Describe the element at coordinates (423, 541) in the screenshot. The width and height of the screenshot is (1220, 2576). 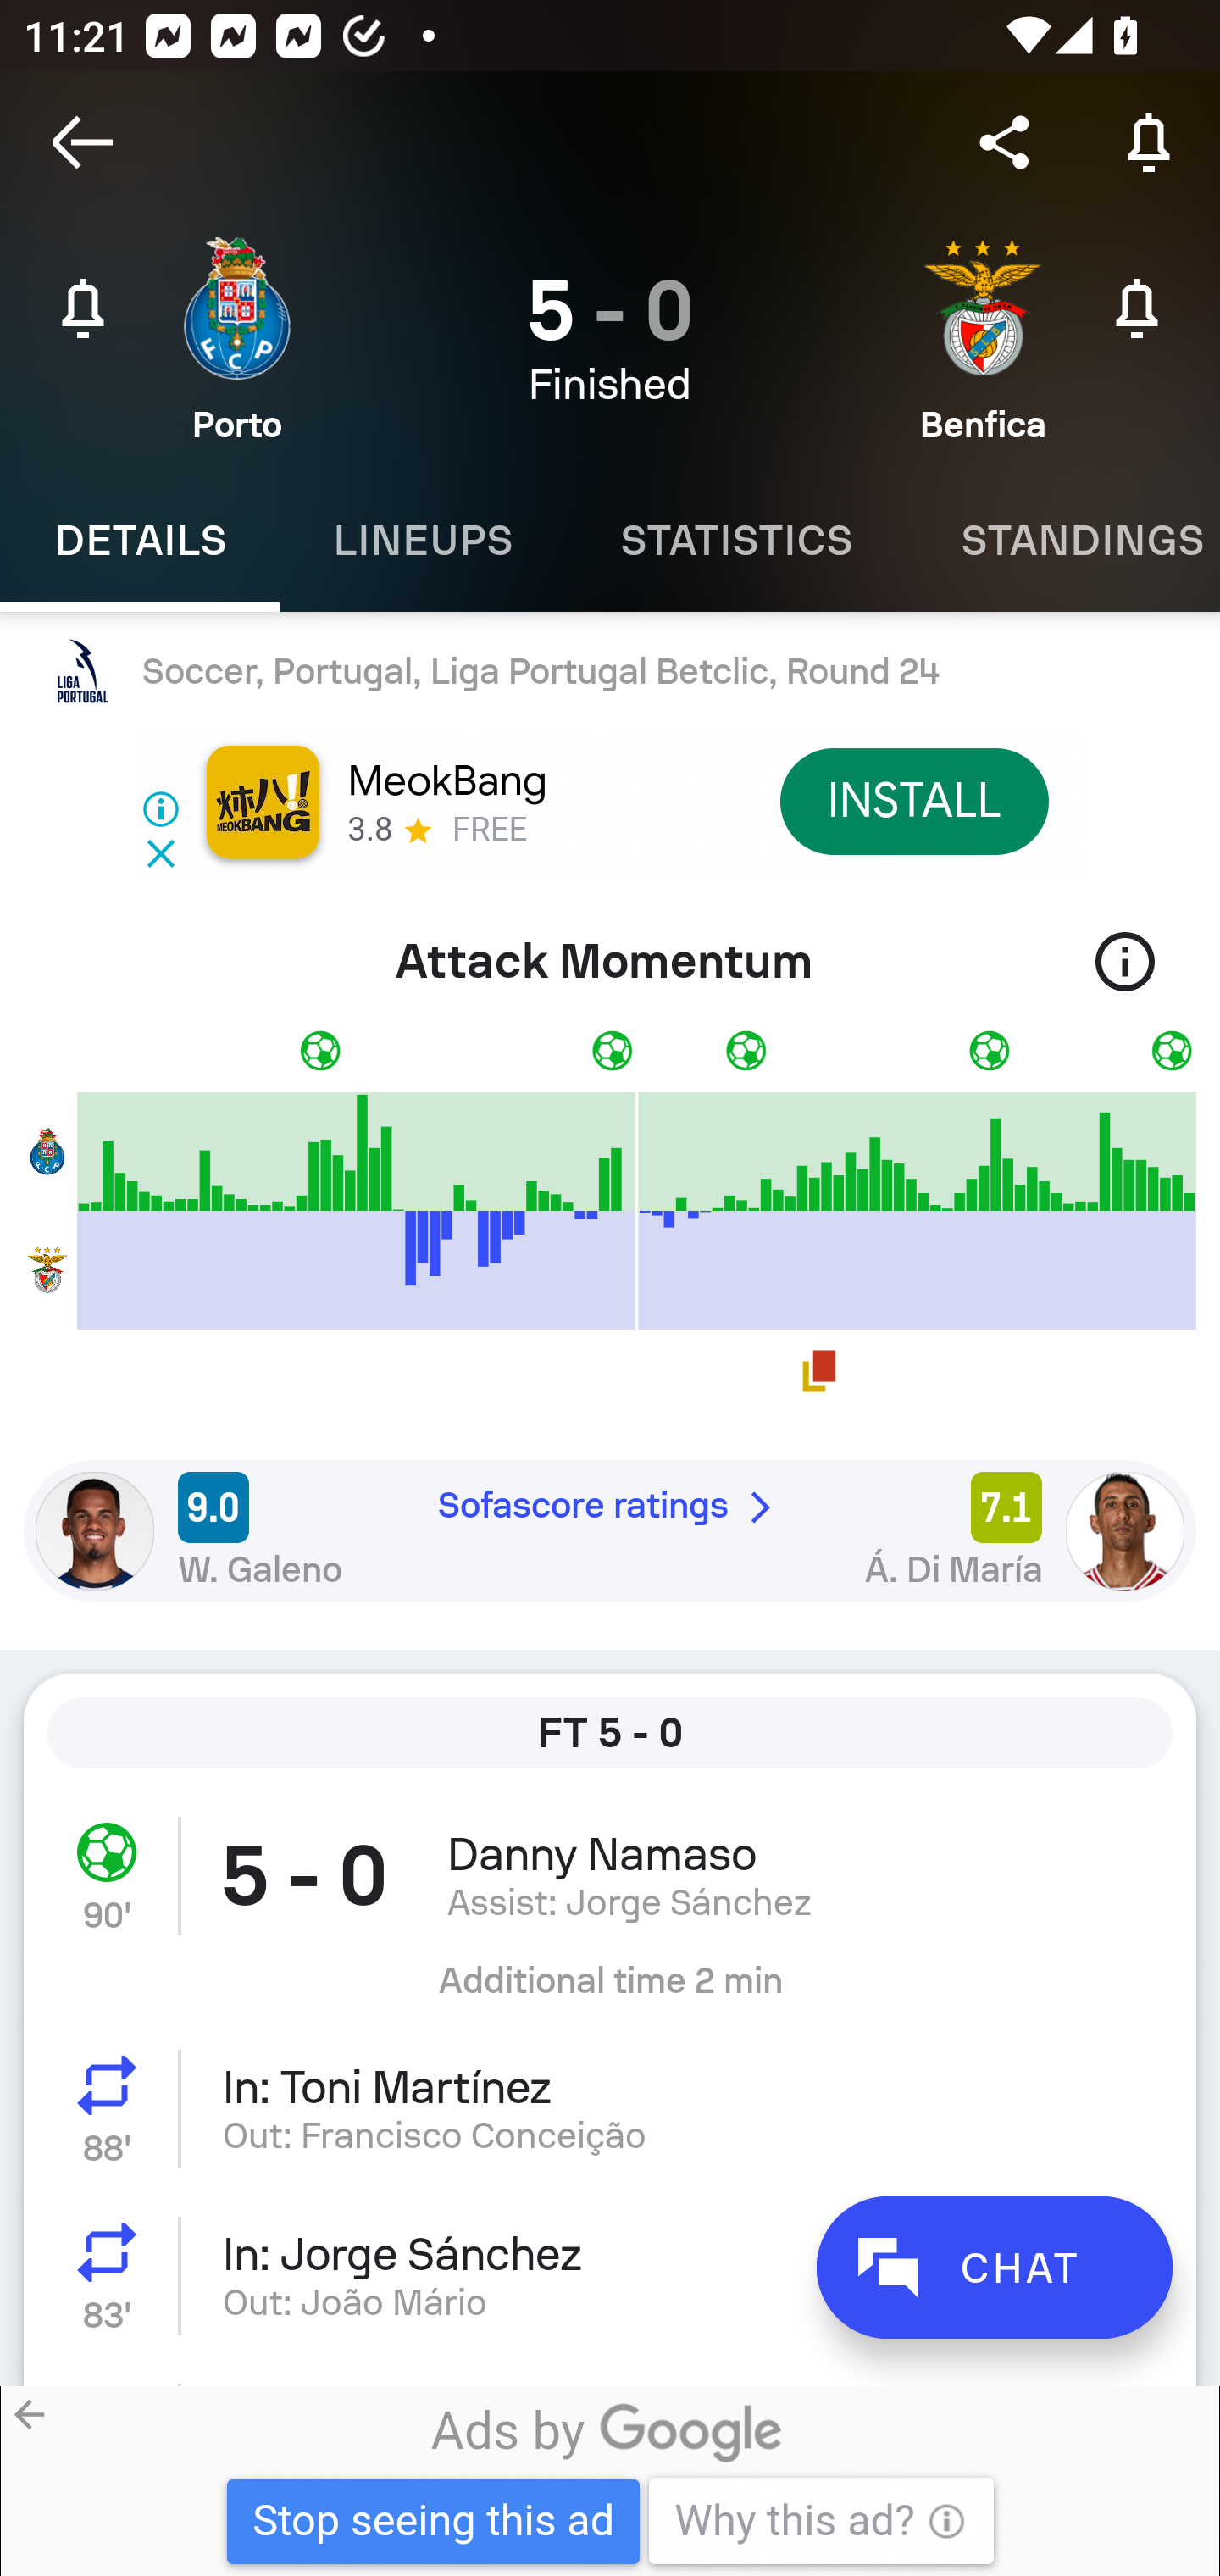
I see `Lineups LINEUPS` at that location.